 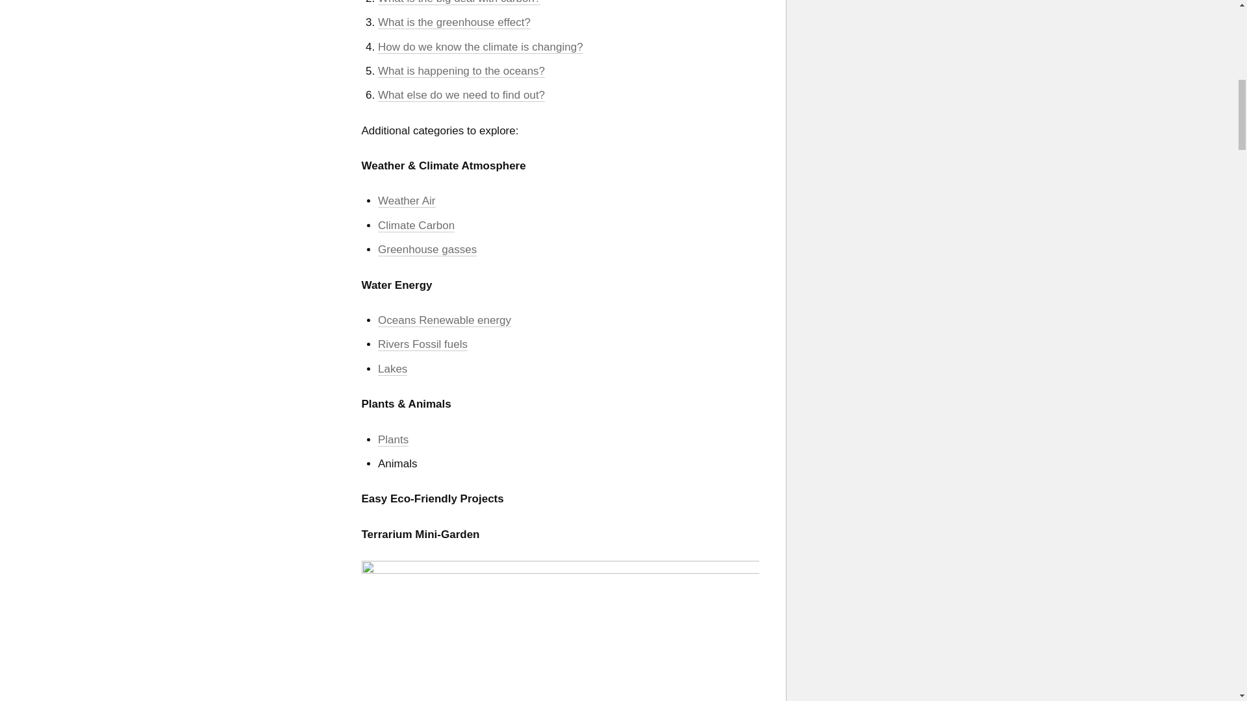 I want to click on Plants, so click(x=393, y=440).